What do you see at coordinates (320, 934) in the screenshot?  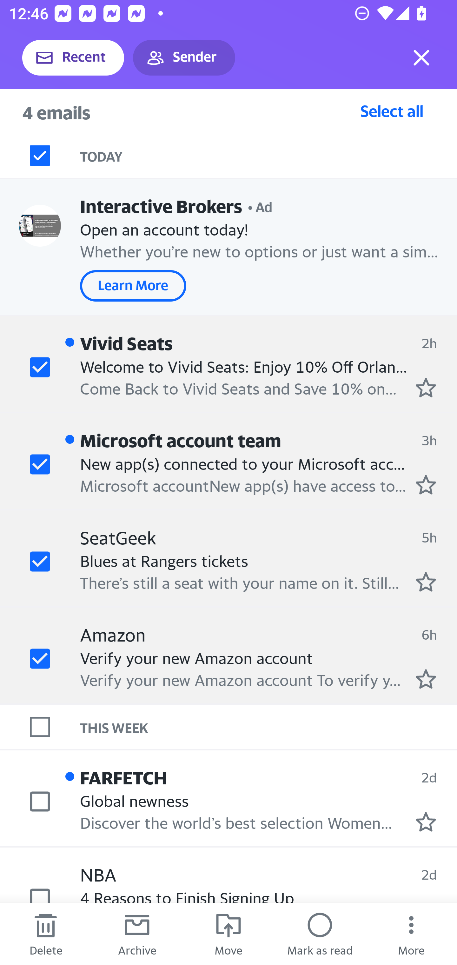 I see `Mark as read` at bounding box center [320, 934].